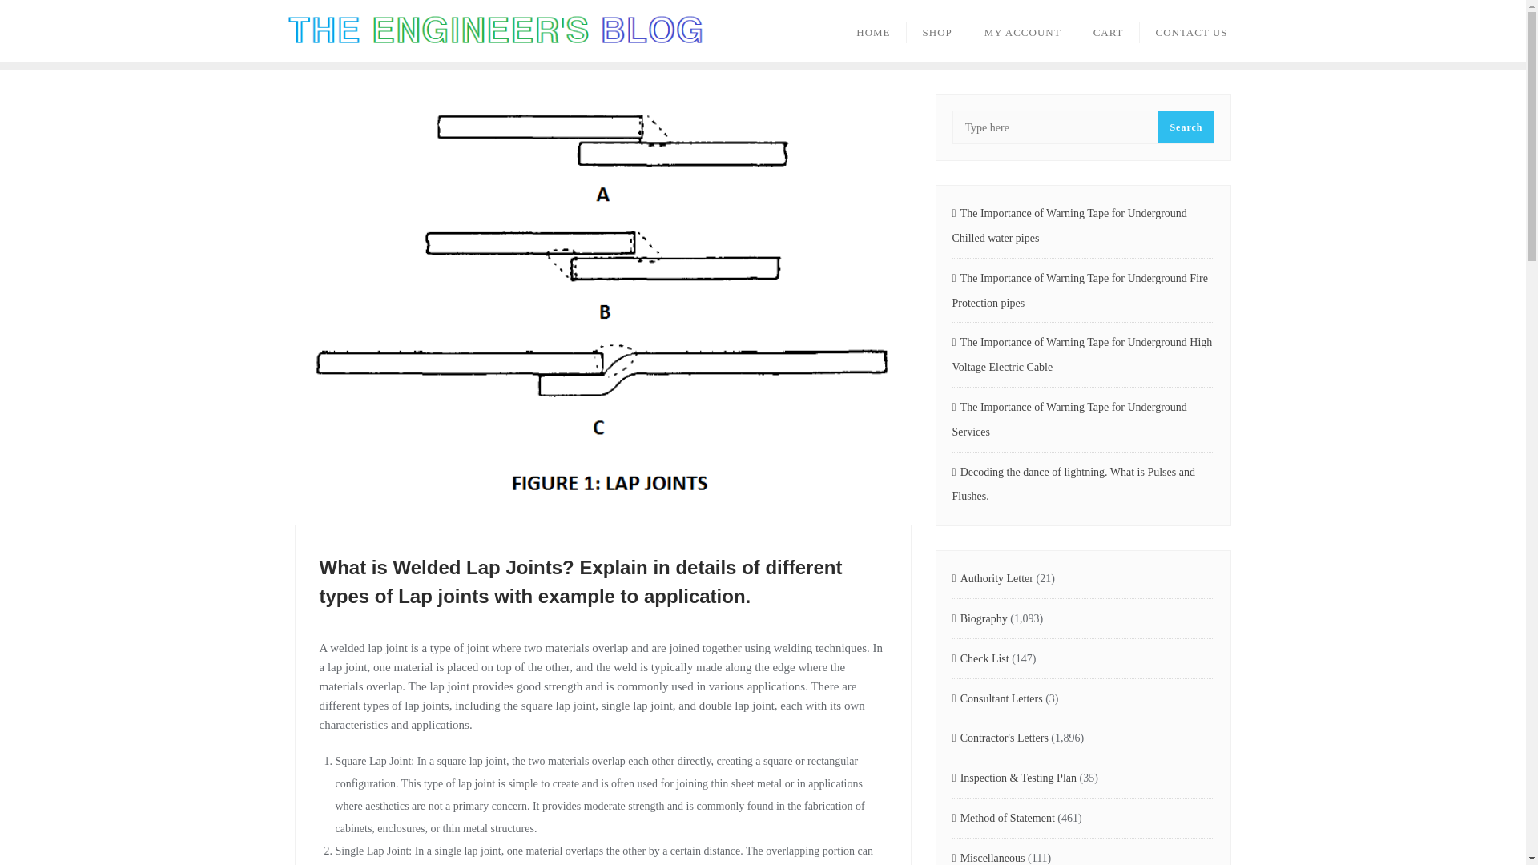 This screenshot has width=1538, height=865. Describe the element at coordinates (1109, 30) in the screenshot. I see `CART` at that location.